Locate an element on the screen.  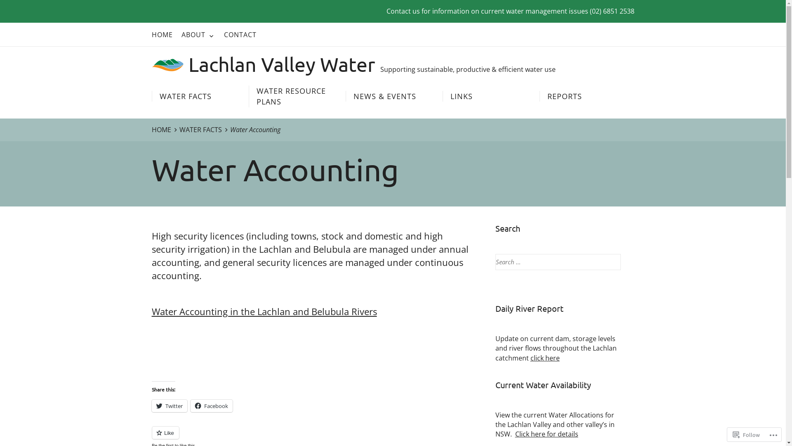
WATER FACTS is located at coordinates (205, 130).